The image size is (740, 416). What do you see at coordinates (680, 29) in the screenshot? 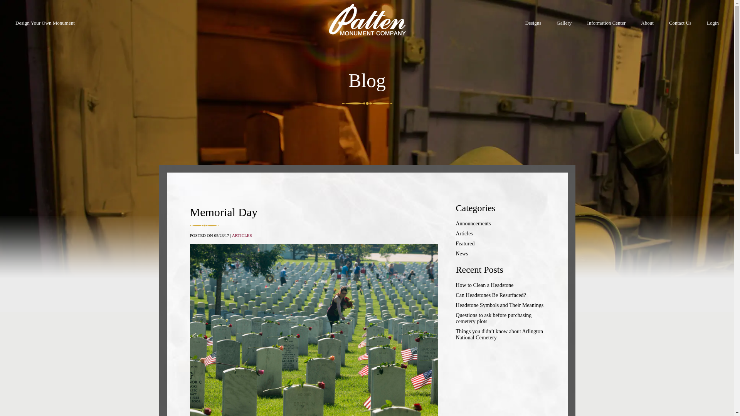
I see `Contact Us` at bounding box center [680, 29].